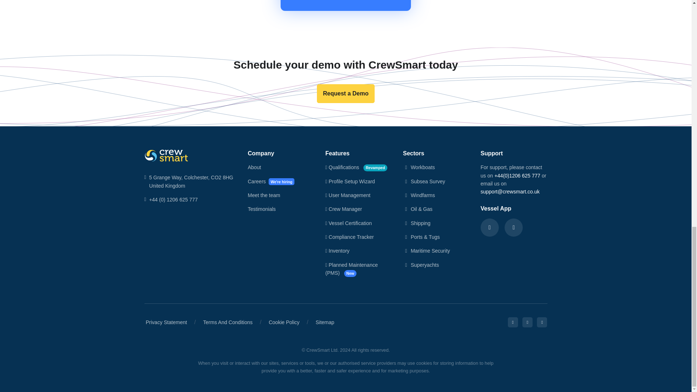 The height and width of the screenshot is (392, 697). I want to click on Privacy Statement, so click(166, 322).